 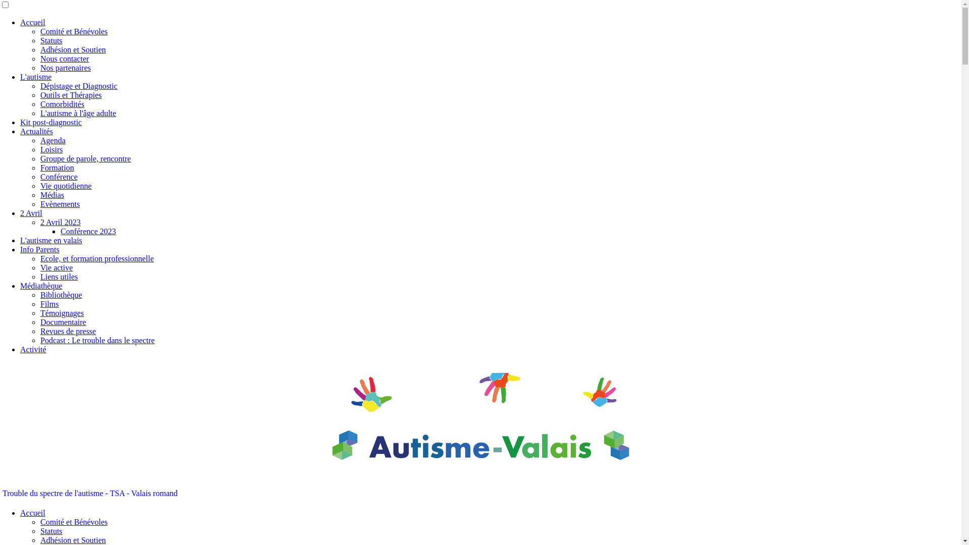 I want to click on Trouble du spectre de l'autisme - TSA - Valais romand, so click(x=90, y=494).